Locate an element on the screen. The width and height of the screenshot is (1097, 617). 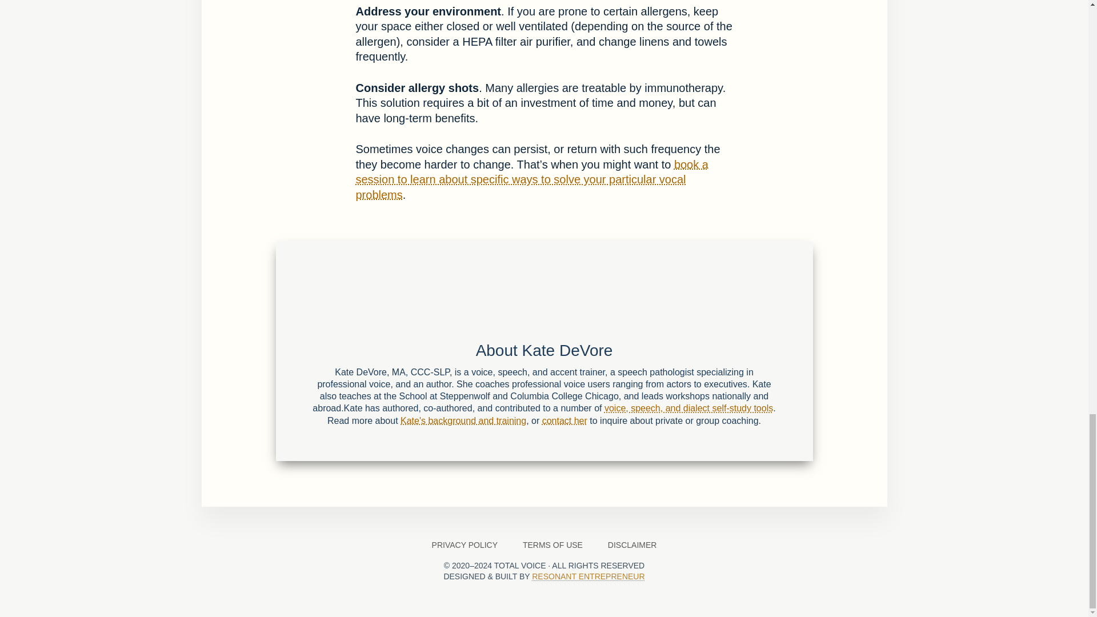
contact her is located at coordinates (564, 420).